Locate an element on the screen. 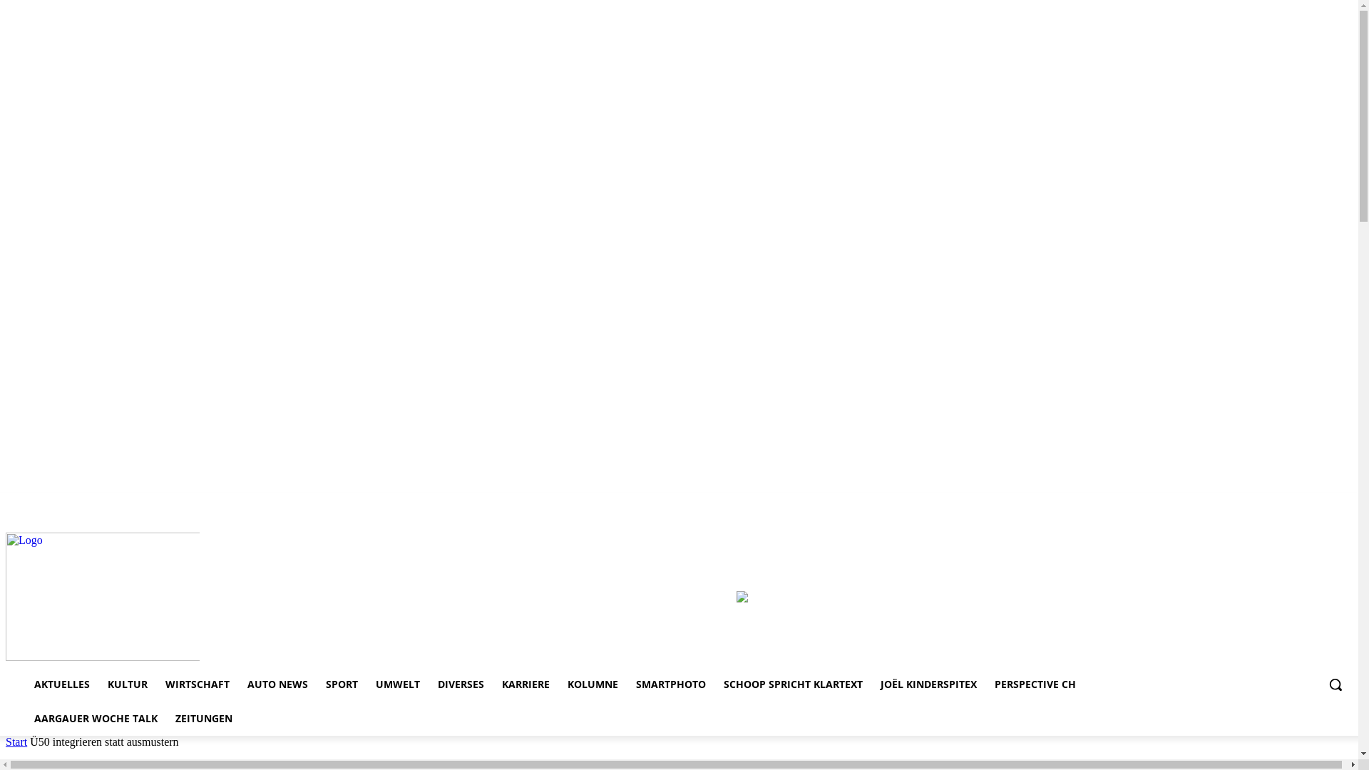 The height and width of the screenshot is (770, 1369). AKTUELLES is located at coordinates (62, 684).